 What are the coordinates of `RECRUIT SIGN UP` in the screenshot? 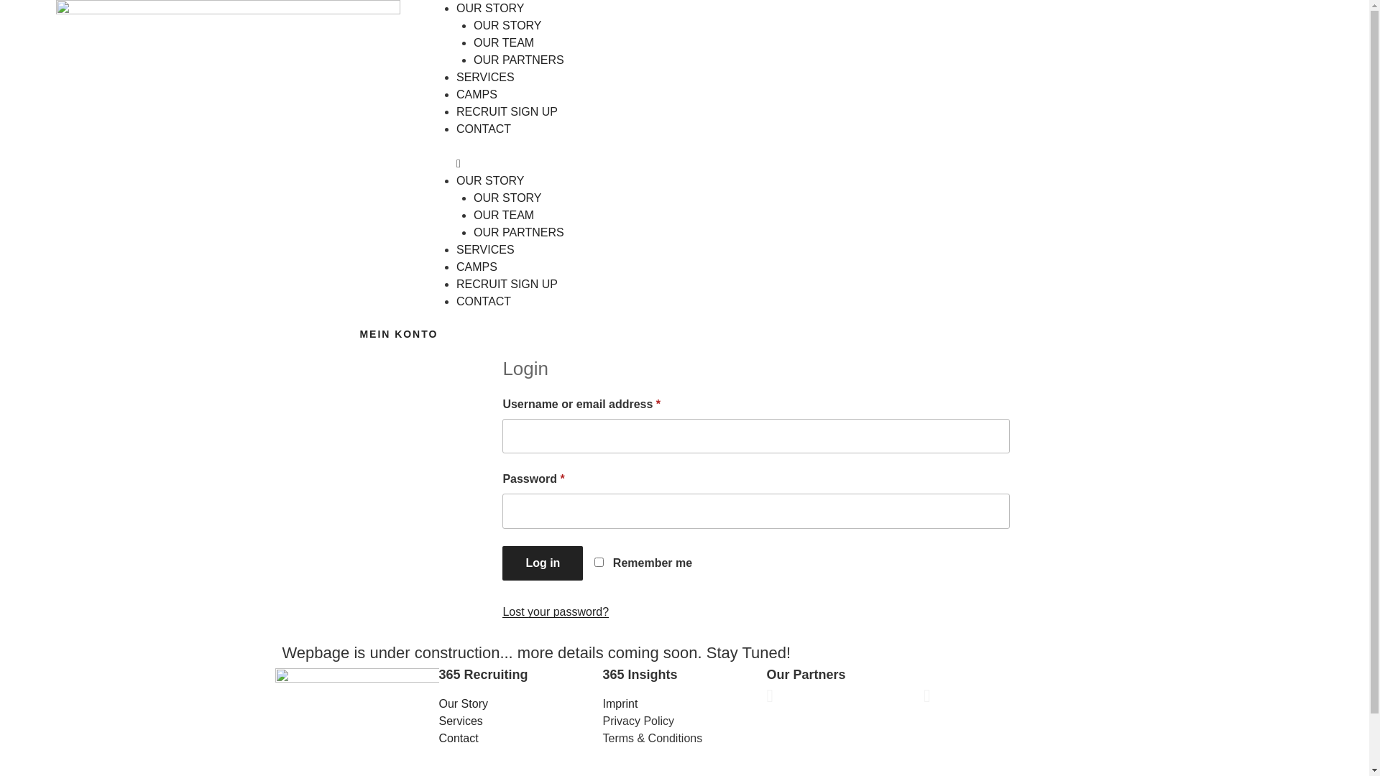 It's located at (507, 285).